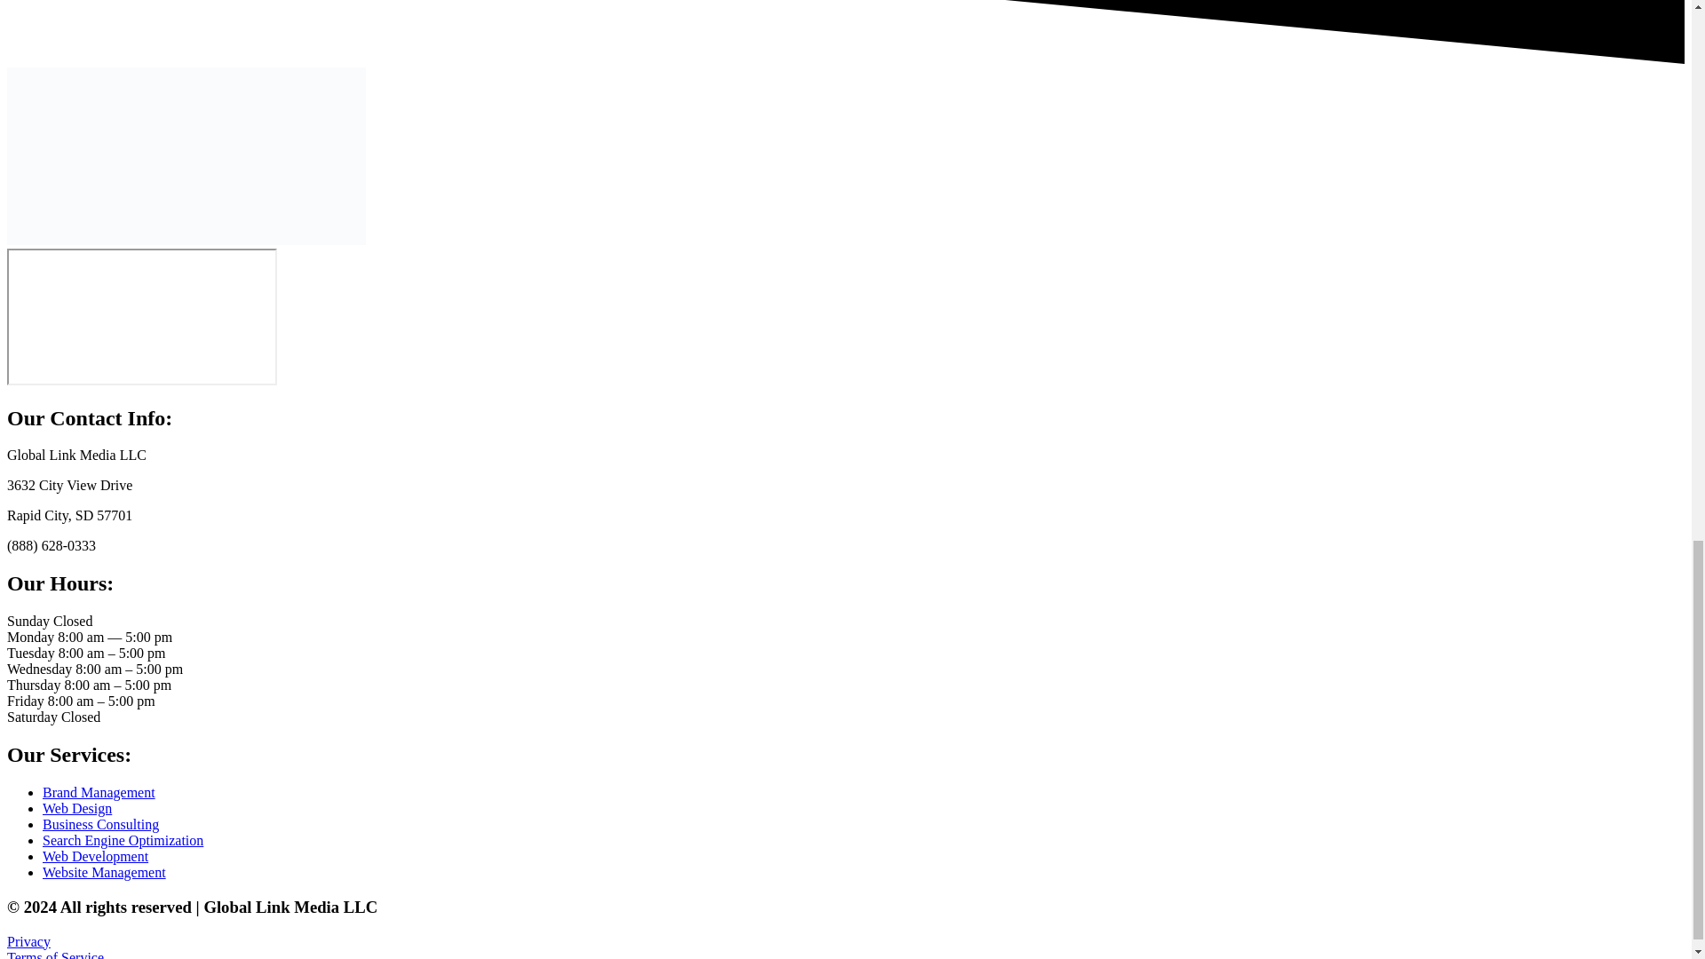 This screenshot has height=959, width=1705. Describe the element at coordinates (100, 824) in the screenshot. I see `Business Consulting` at that location.